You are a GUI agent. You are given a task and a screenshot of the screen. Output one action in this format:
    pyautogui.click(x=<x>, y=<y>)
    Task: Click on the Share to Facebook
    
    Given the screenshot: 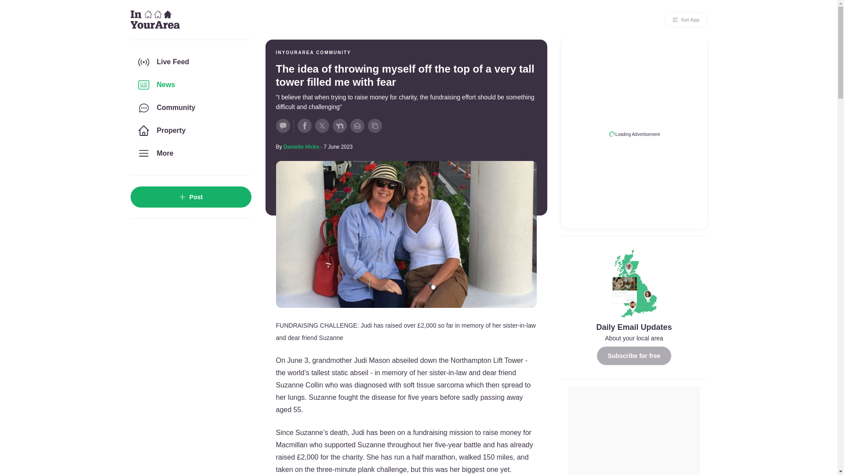 What is the action you would take?
    pyautogui.click(x=304, y=126)
    